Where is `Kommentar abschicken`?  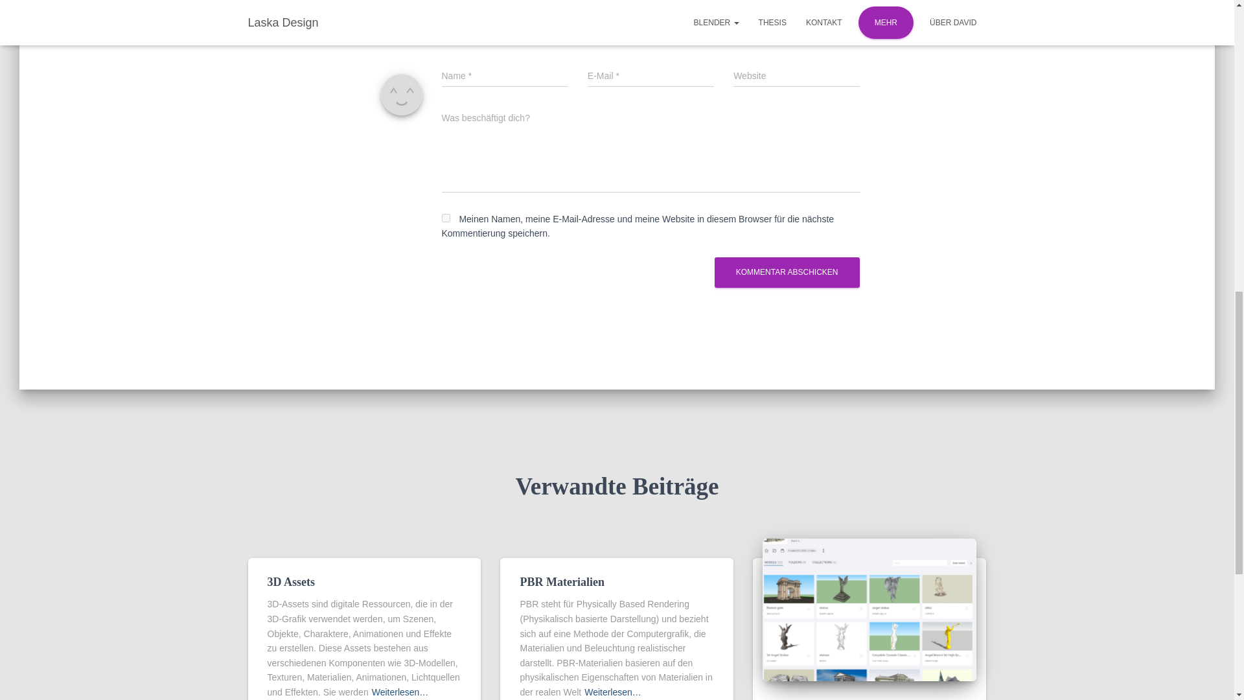
Kommentar abschicken is located at coordinates (787, 272).